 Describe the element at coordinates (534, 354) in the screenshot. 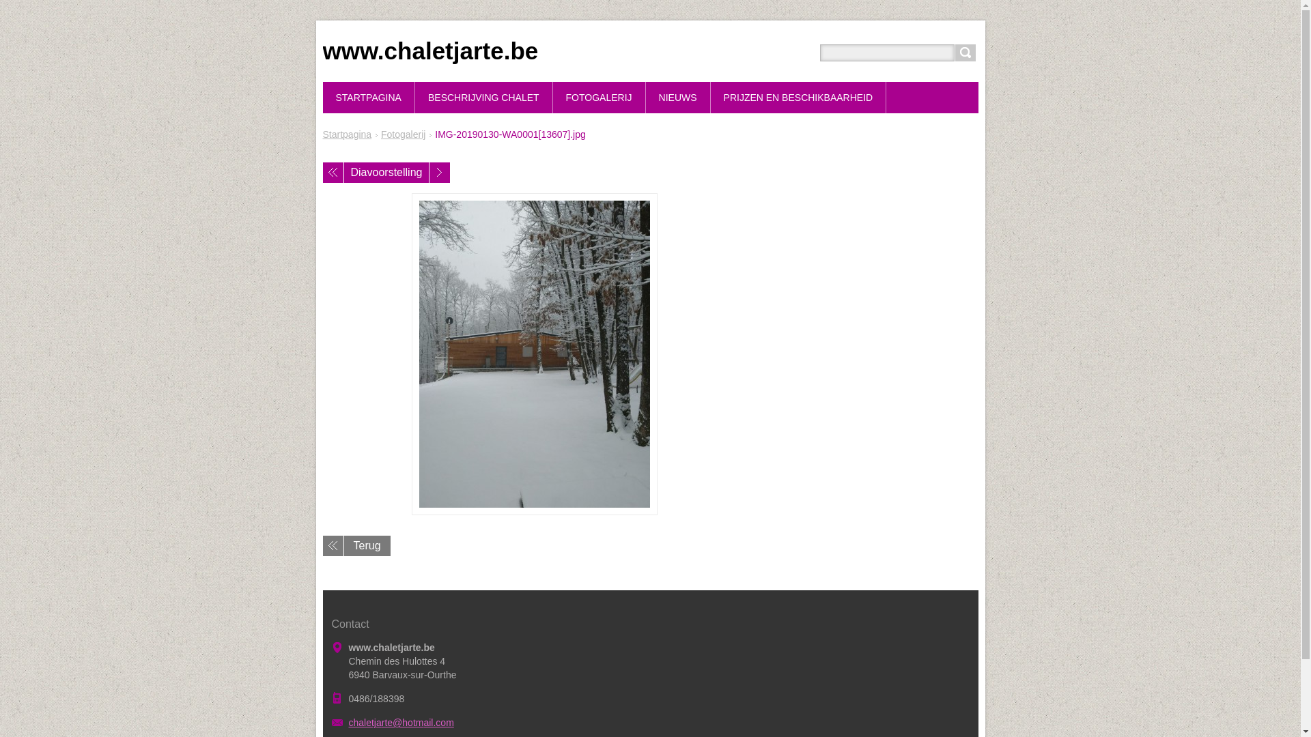

I see `Pagina zal in een nieuw scherm getoond worden.` at that location.